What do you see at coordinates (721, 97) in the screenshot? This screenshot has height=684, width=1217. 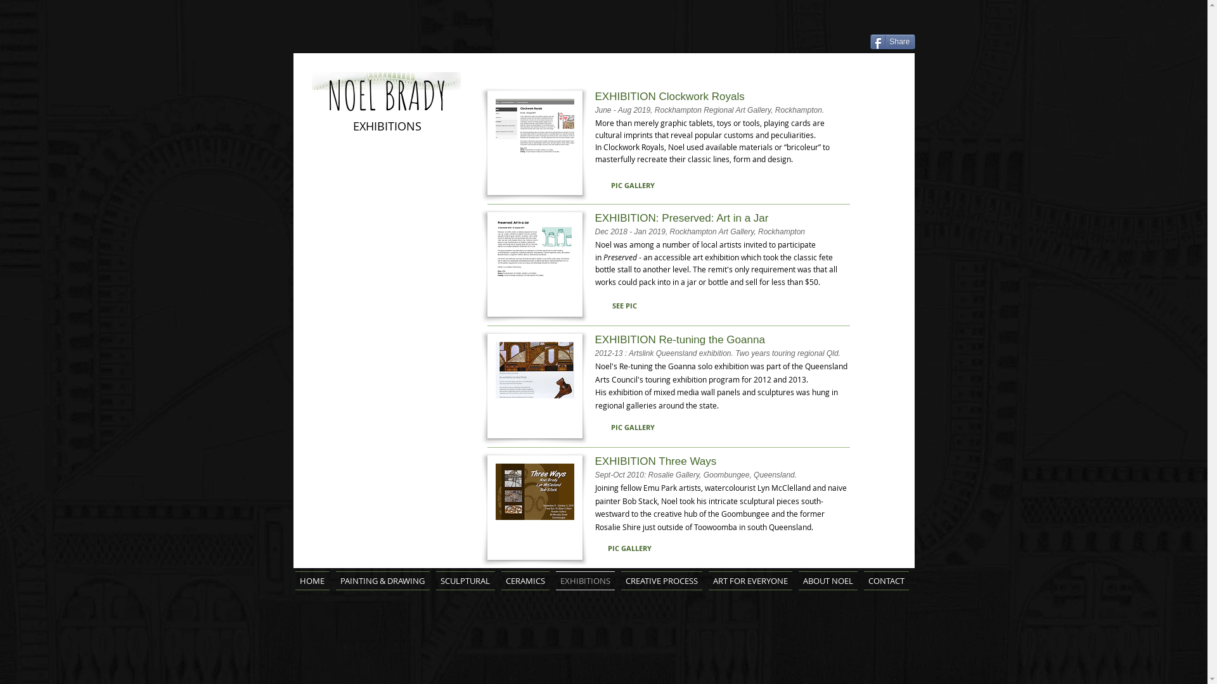 I see `EXHIBITION Clockwork Royals` at bounding box center [721, 97].